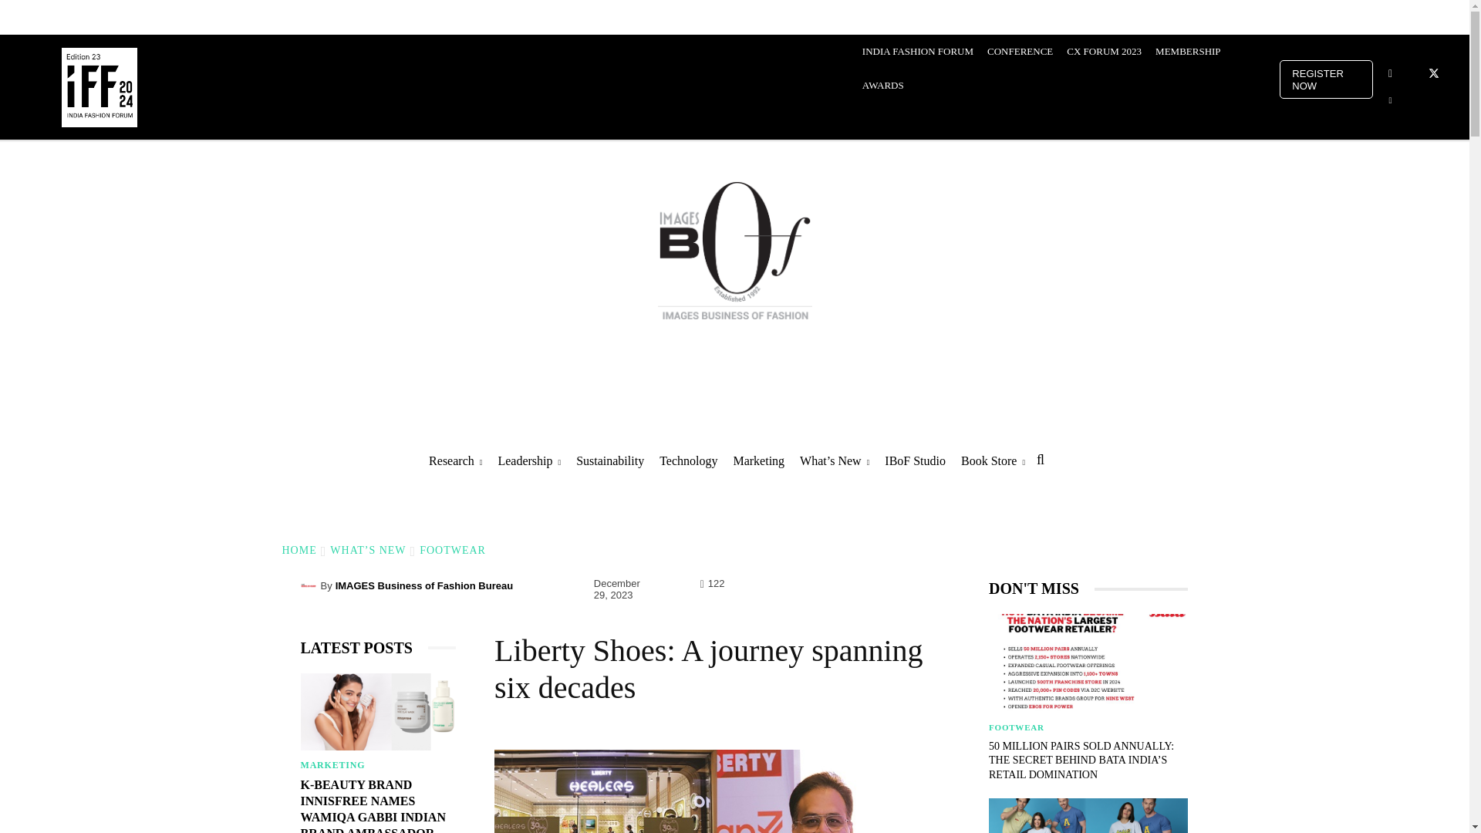 The image size is (1481, 833). Describe the element at coordinates (99, 86) in the screenshot. I see `INDIA FASHION FORUM` at that location.